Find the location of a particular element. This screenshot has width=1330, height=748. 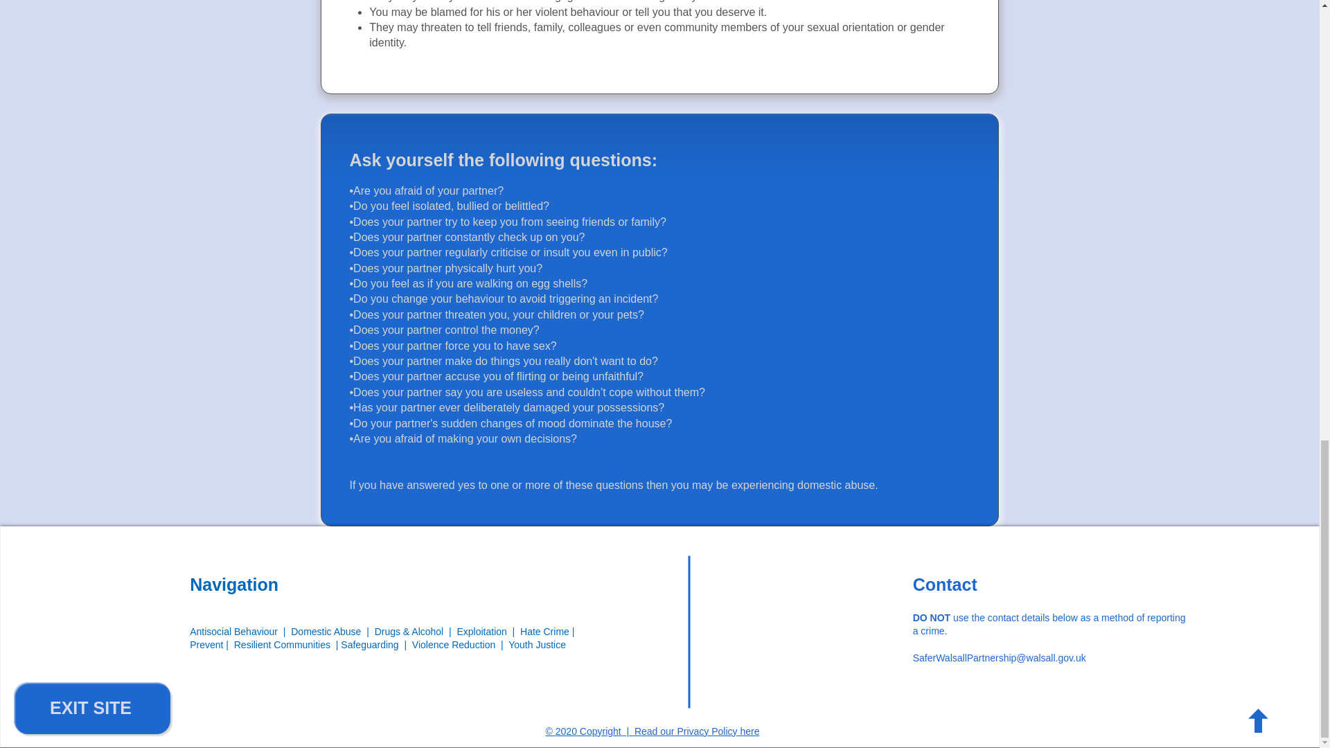

Resilient Communities is located at coordinates (281, 644).